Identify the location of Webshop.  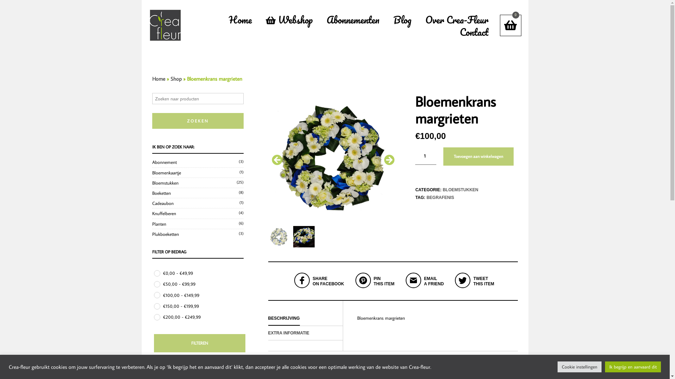
(289, 20).